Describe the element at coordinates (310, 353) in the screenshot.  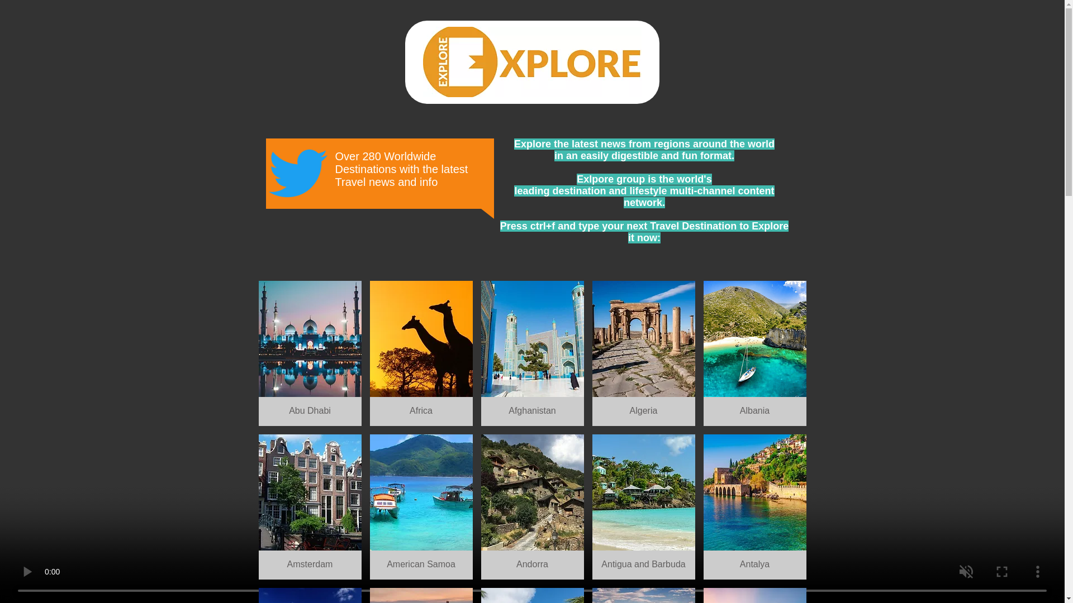
I see `Abu Dhabi` at that location.